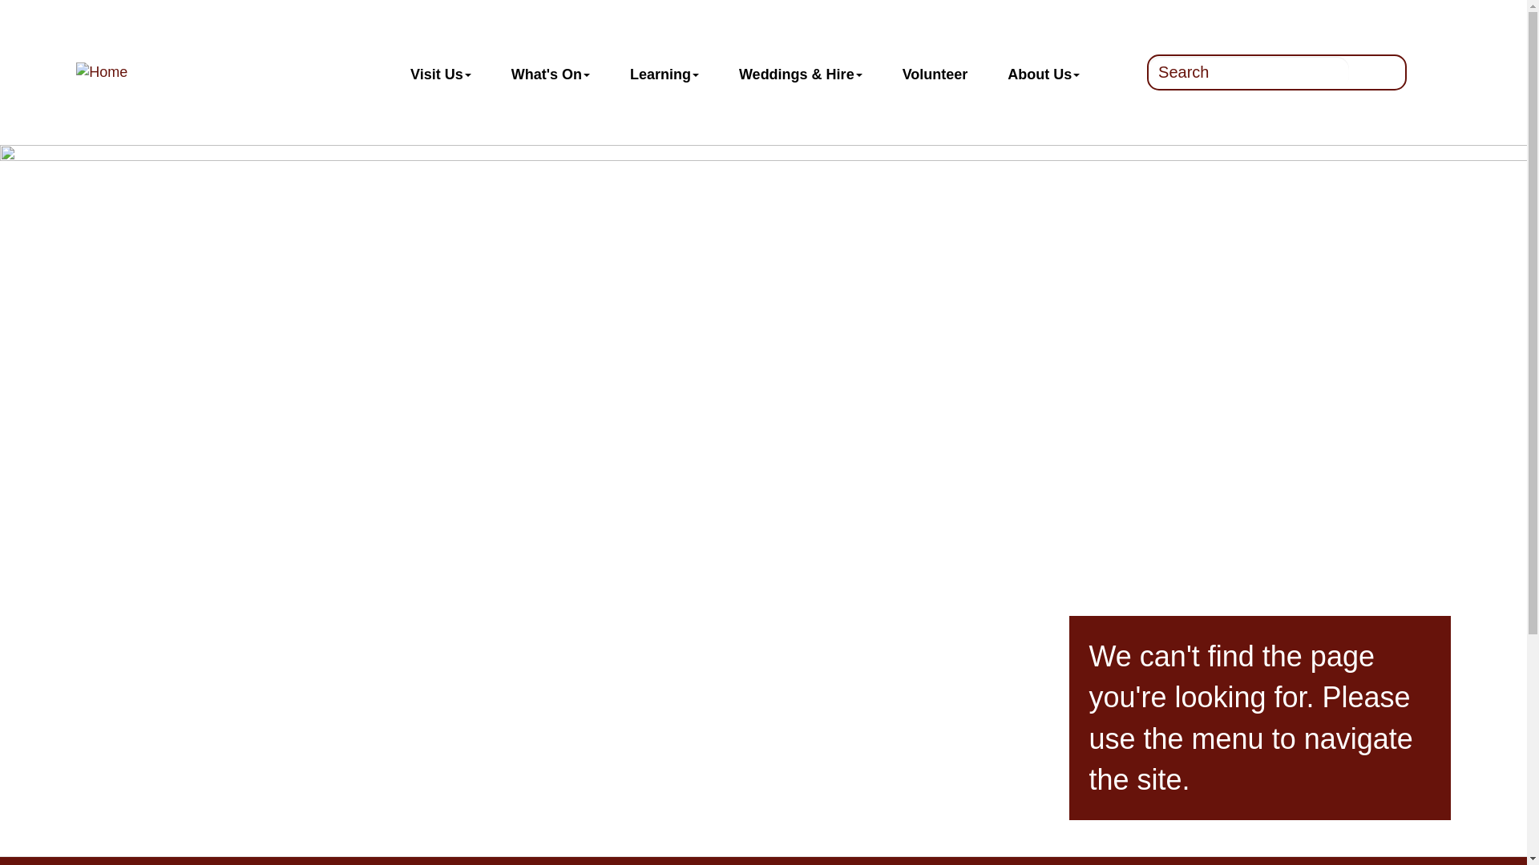  Describe the element at coordinates (550, 72) in the screenshot. I see `What's On` at that location.